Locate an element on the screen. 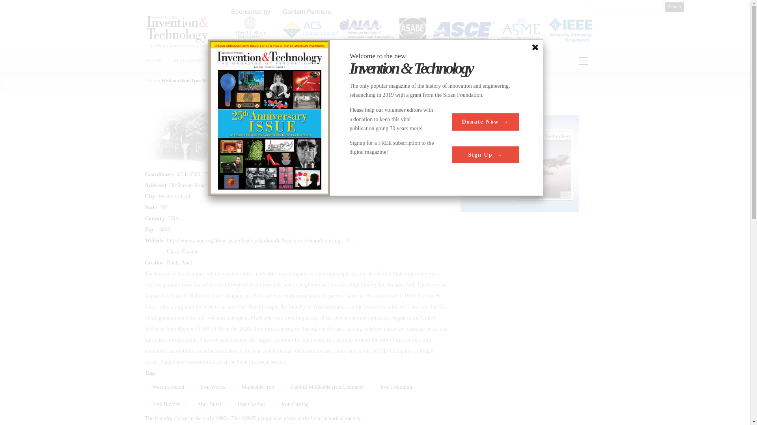  Search is located at coordinates (674, 7).